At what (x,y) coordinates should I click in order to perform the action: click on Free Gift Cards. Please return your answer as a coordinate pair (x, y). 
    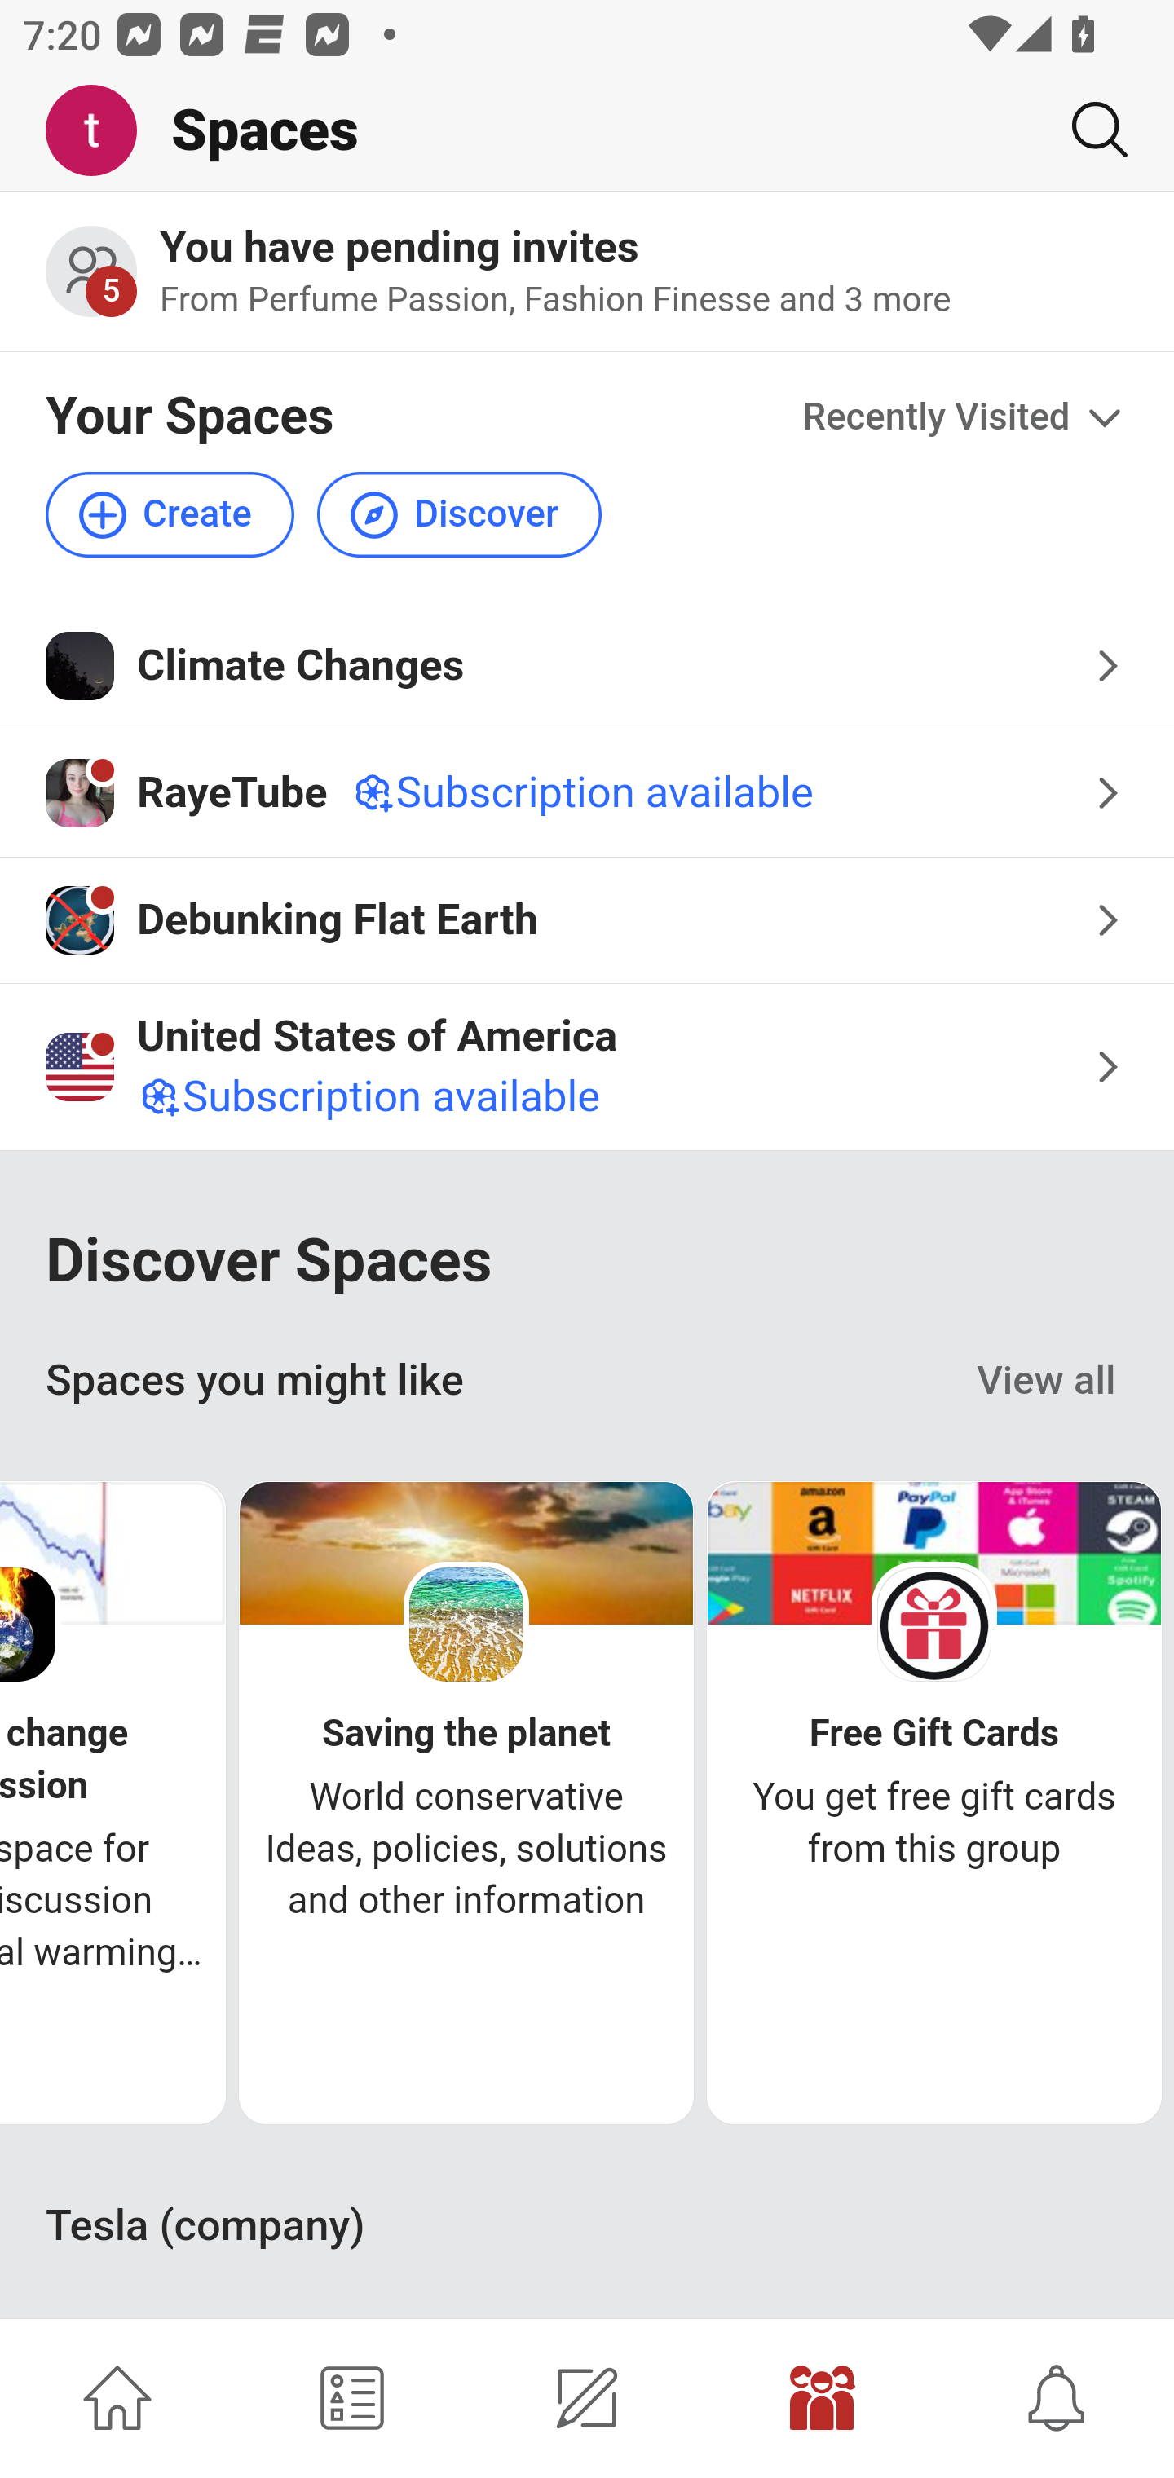
    Looking at the image, I should click on (934, 1735).